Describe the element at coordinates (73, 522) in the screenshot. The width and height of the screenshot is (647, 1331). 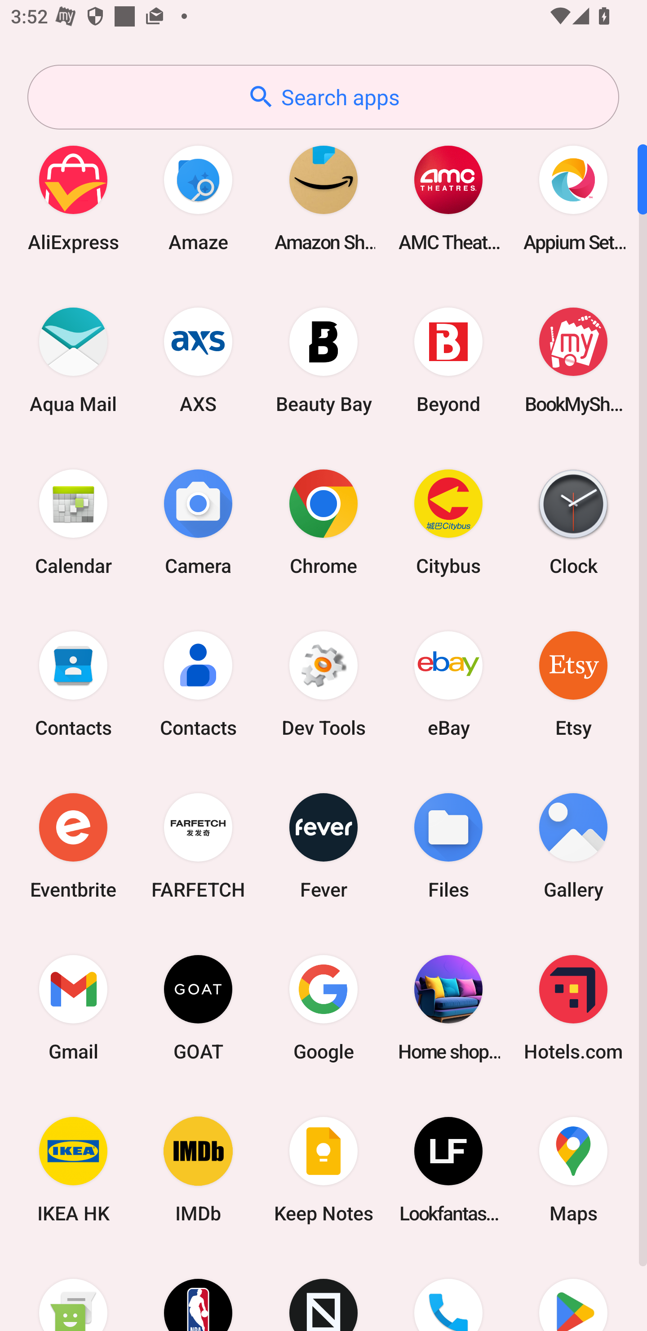
I see `Calendar` at that location.